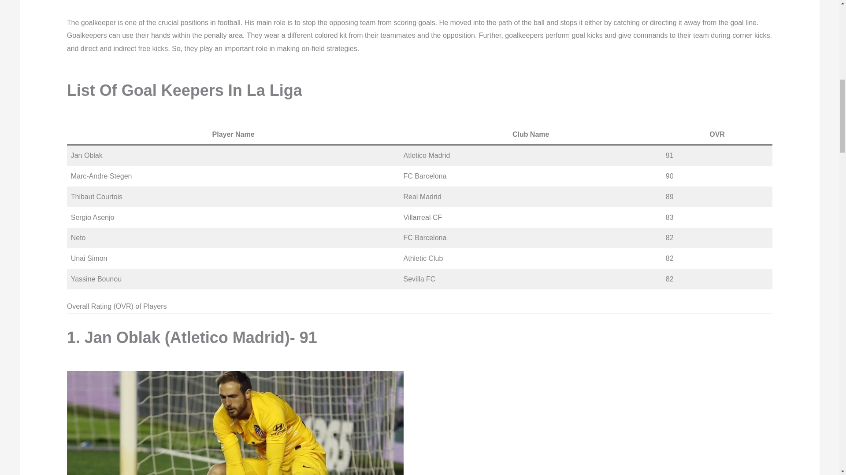 This screenshot has height=475, width=846. I want to click on Jan Oblak Is The Best Goal Keeper In La Liga, so click(235, 423).